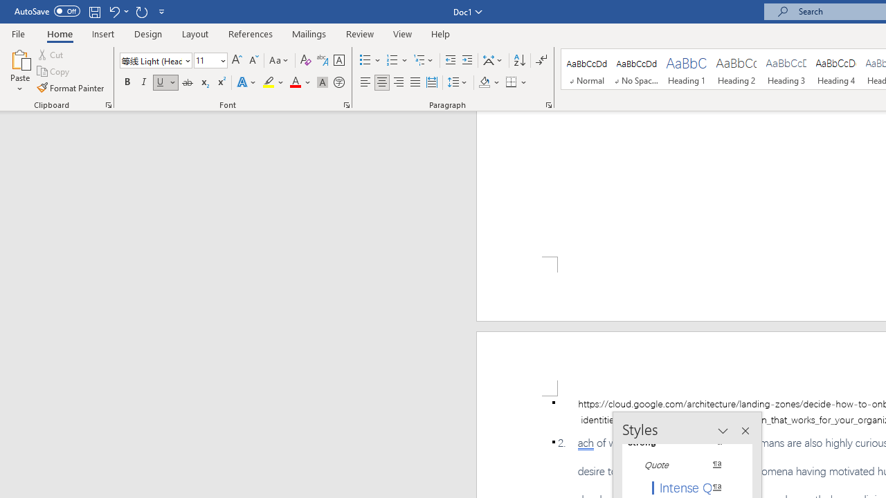 This screenshot has width=886, height=498. Describe the element at coordinates (148, 33) in the screenshot. I see `Design` at that location.